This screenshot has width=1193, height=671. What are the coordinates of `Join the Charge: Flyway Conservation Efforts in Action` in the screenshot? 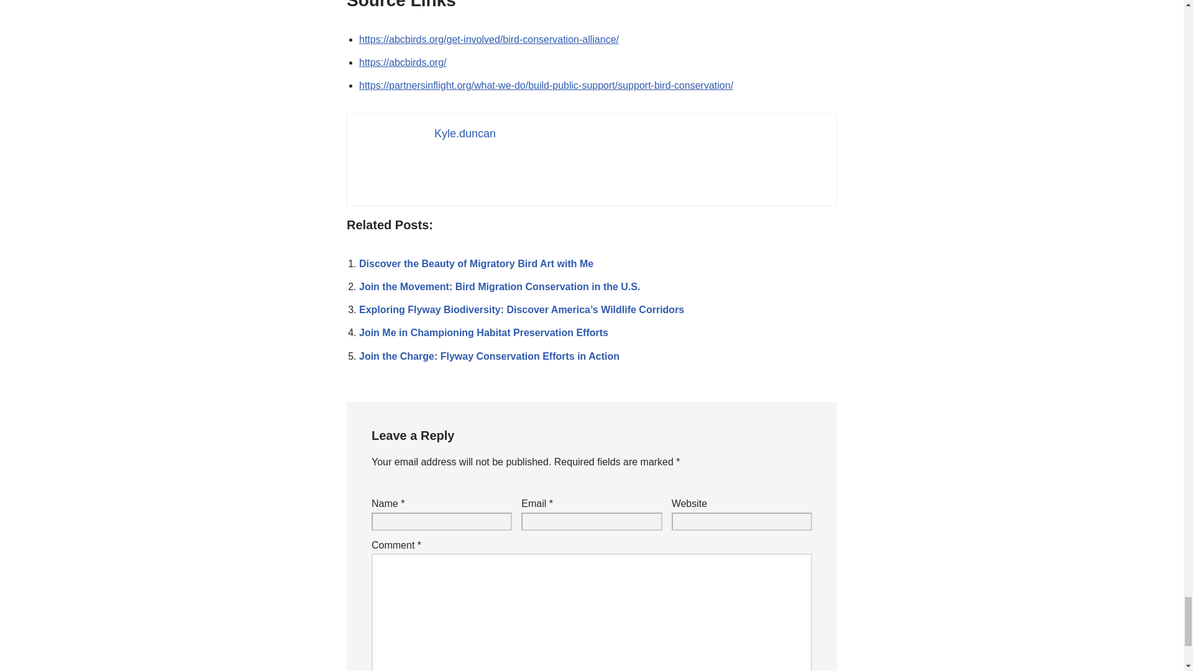 It's located at (488, 355).